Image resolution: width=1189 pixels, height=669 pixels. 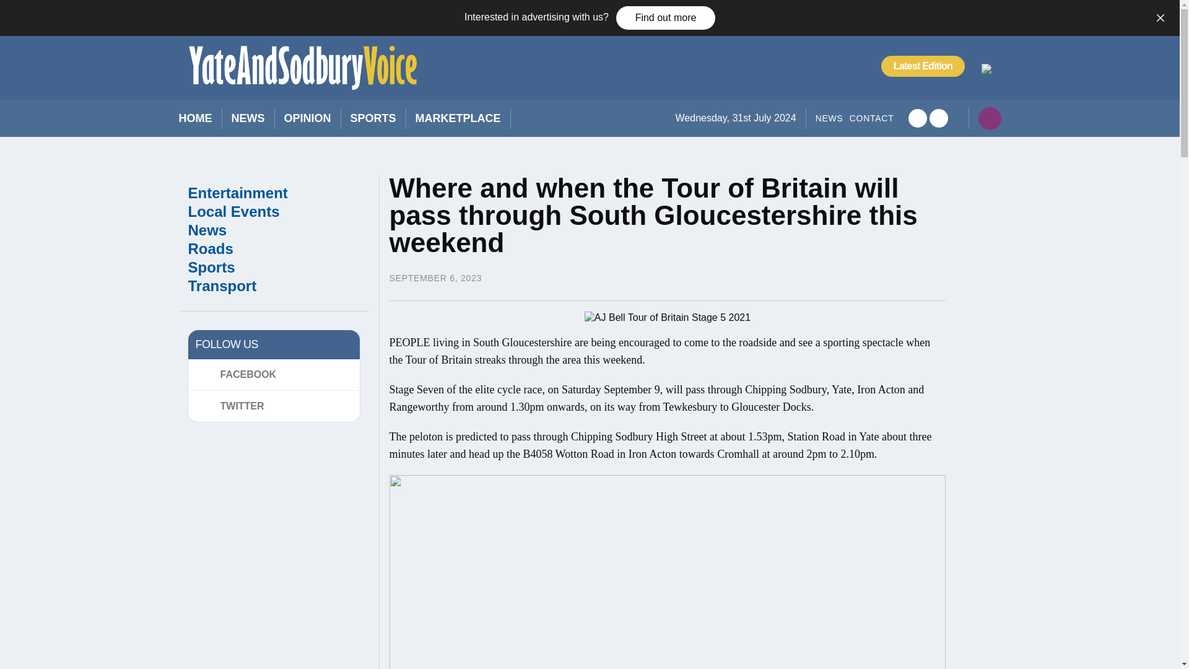 I want to click on NEWS, so click(x=248, y=119).